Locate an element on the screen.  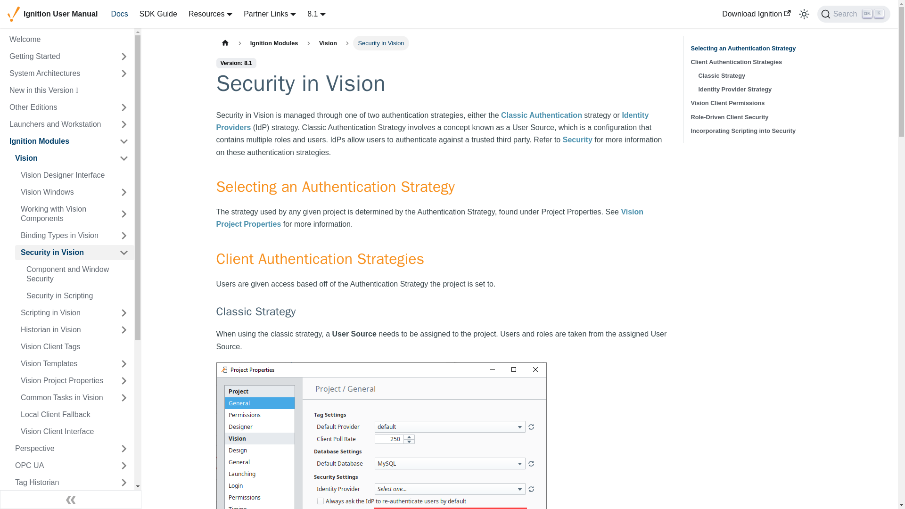
Download Ignition is located at coordinates (756, 14).